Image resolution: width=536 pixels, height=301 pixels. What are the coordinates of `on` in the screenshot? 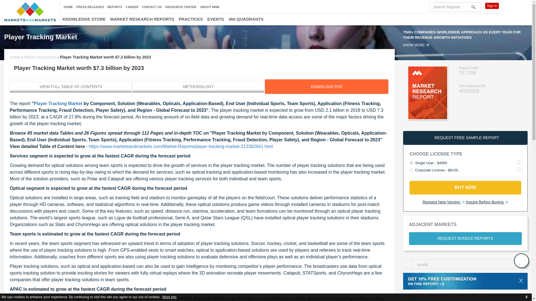 It's located at (411, 170).